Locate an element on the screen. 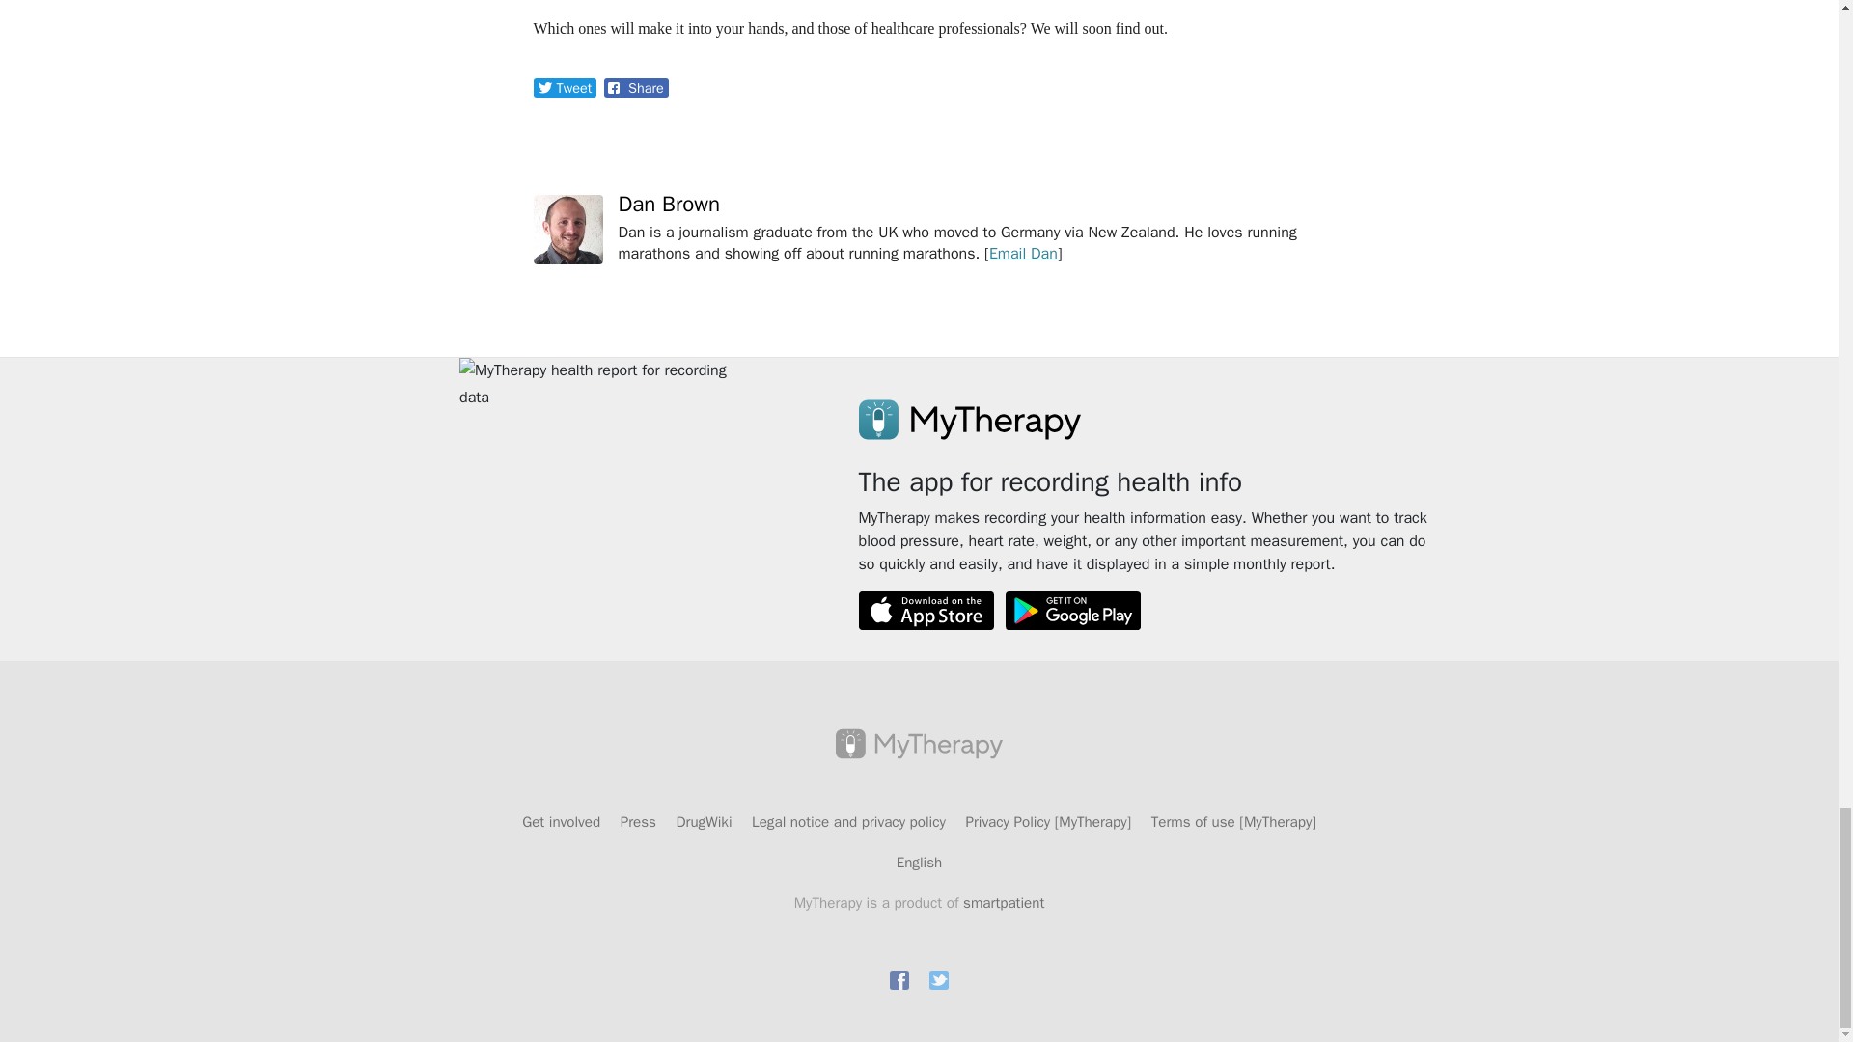  English is located at coordinates (920, 863).